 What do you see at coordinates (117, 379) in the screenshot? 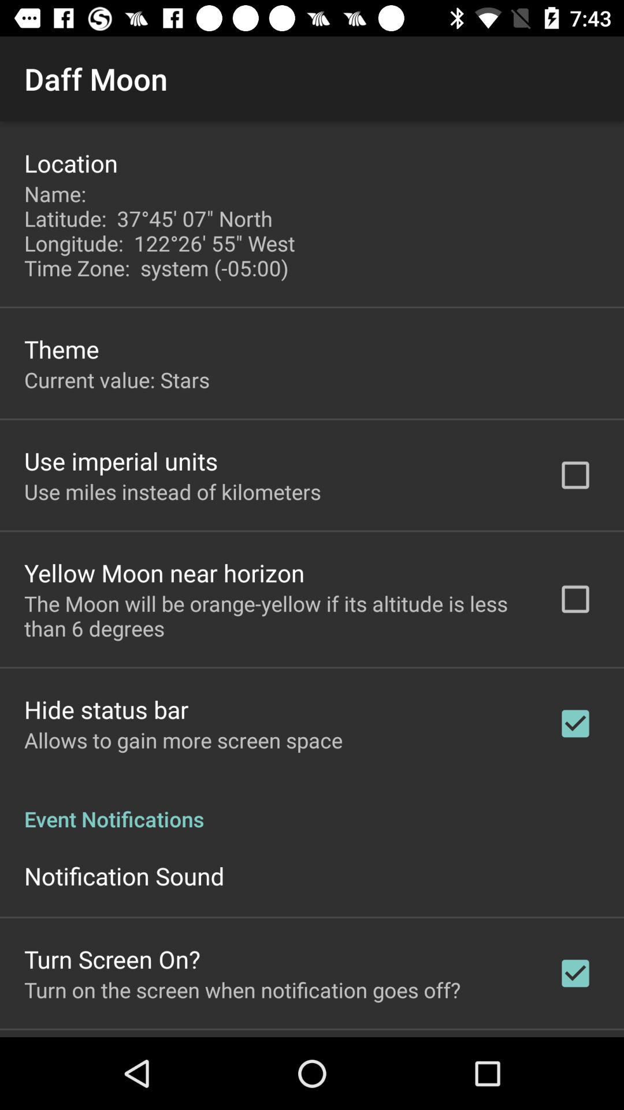
I see `open item below the theme` at bounding box center [117, 379].